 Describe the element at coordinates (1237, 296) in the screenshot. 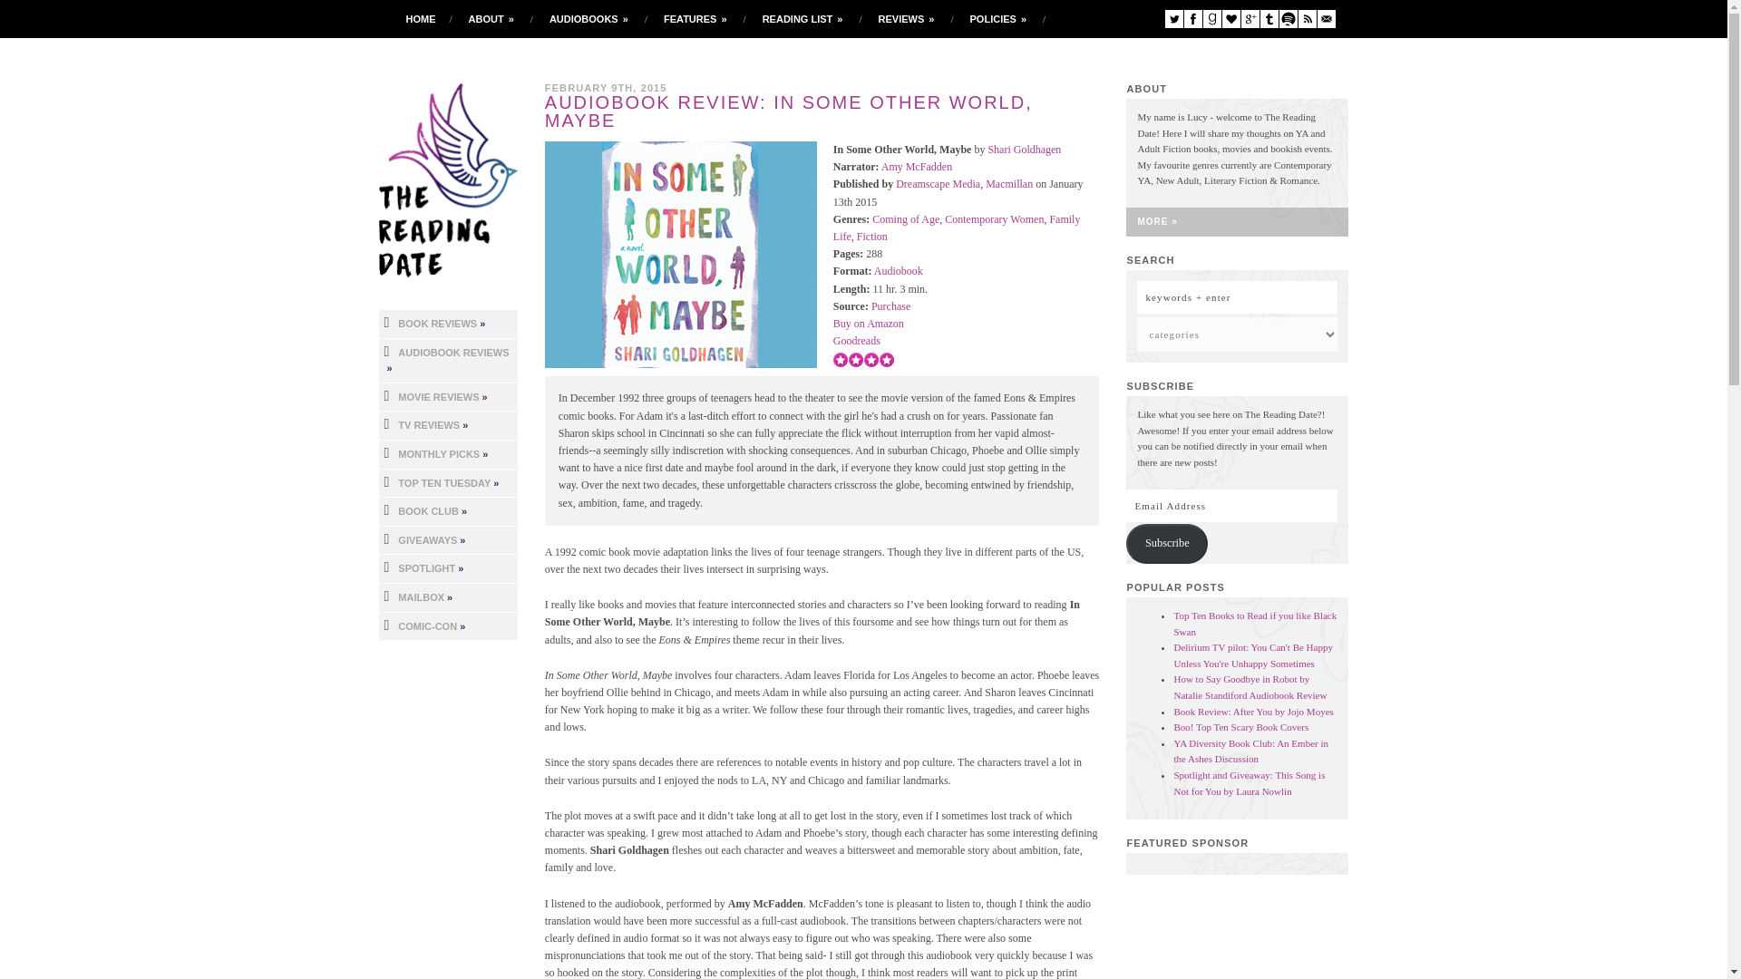

I see `Search the blog` at that location.